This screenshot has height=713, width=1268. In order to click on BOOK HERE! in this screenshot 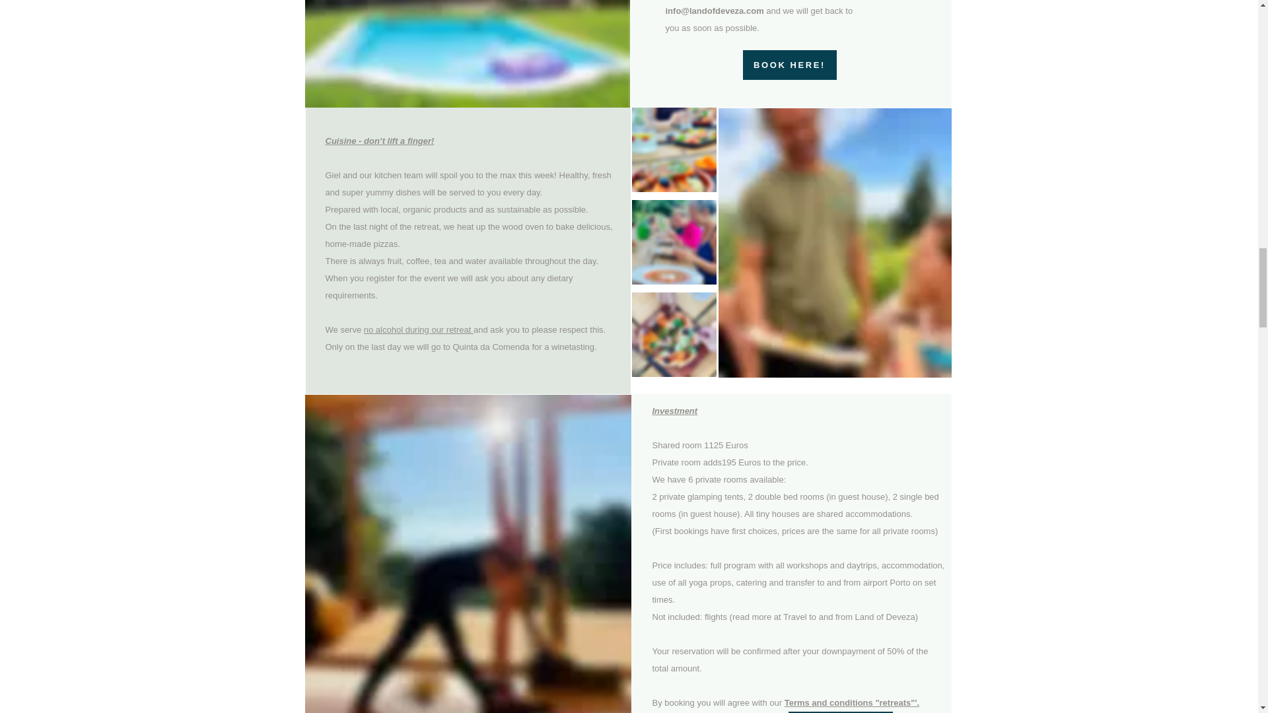, I will do `click(789, 65)`.